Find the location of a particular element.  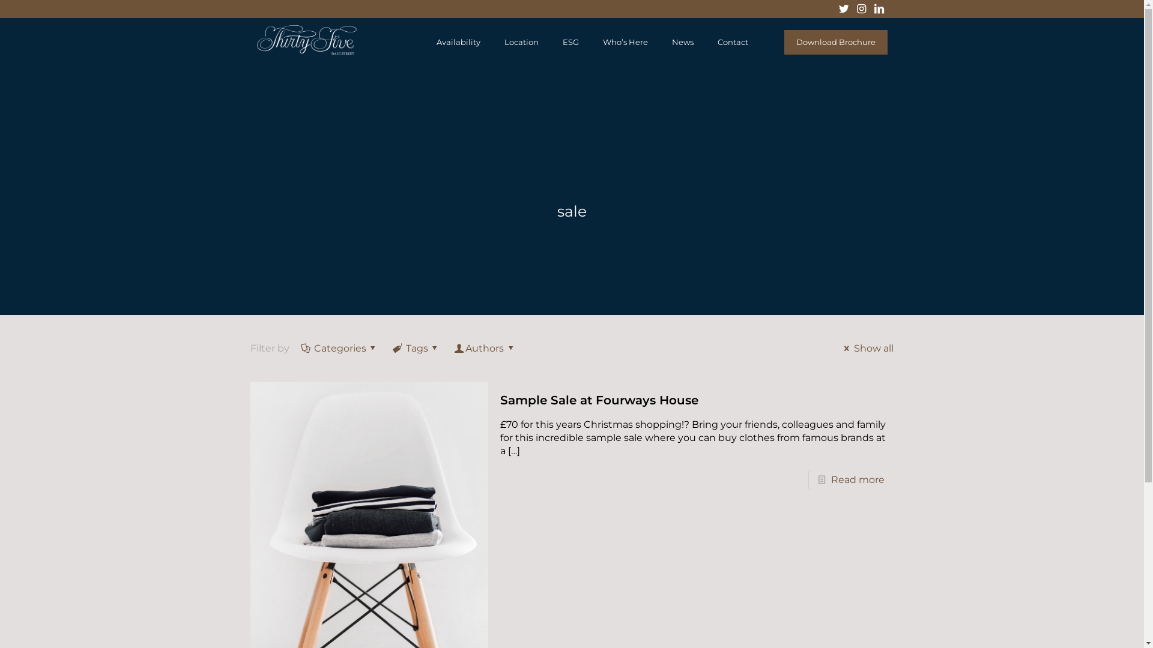

Location is located at coordinates (521, 42).